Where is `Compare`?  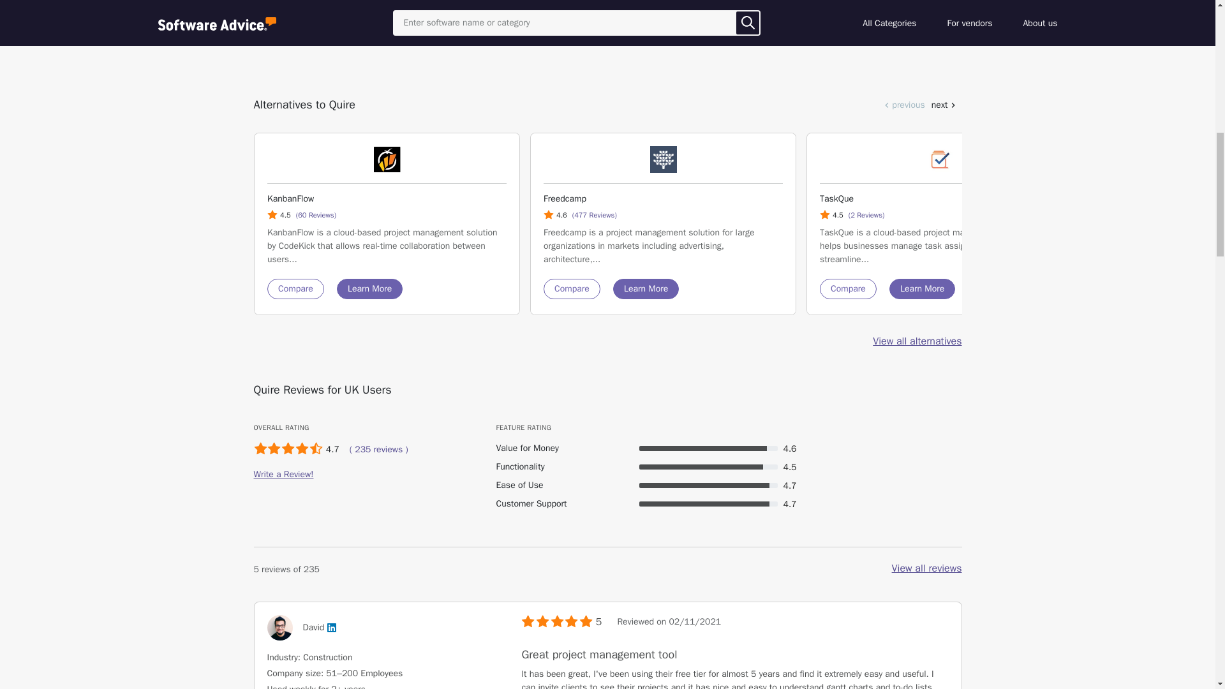 Compare is located at coordinates (847, 288).